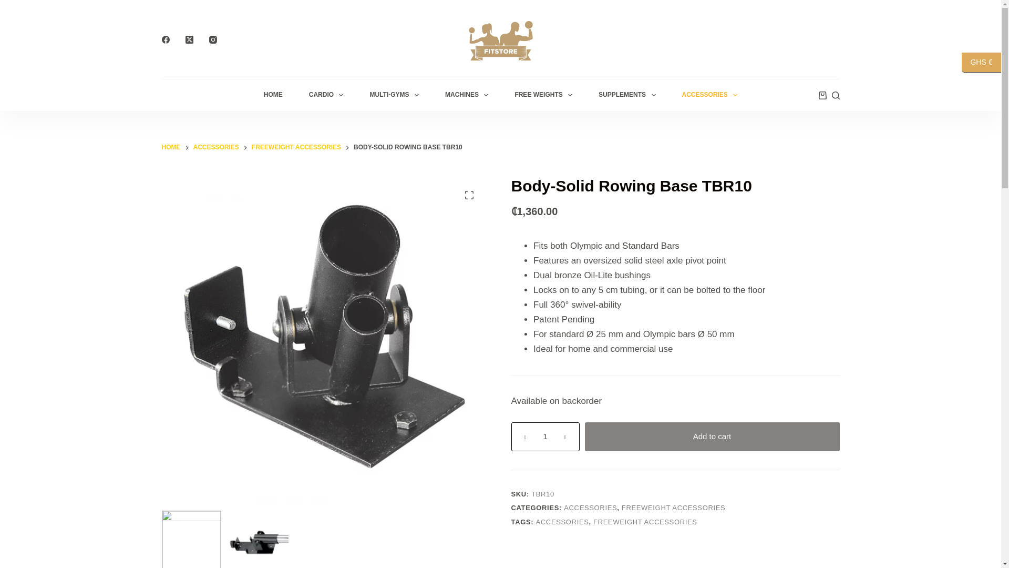 The image size is (1009, 568). What do you see at coordinates (544, 437) in the screenshot?
I see `1` at bounding box center [544, 437].